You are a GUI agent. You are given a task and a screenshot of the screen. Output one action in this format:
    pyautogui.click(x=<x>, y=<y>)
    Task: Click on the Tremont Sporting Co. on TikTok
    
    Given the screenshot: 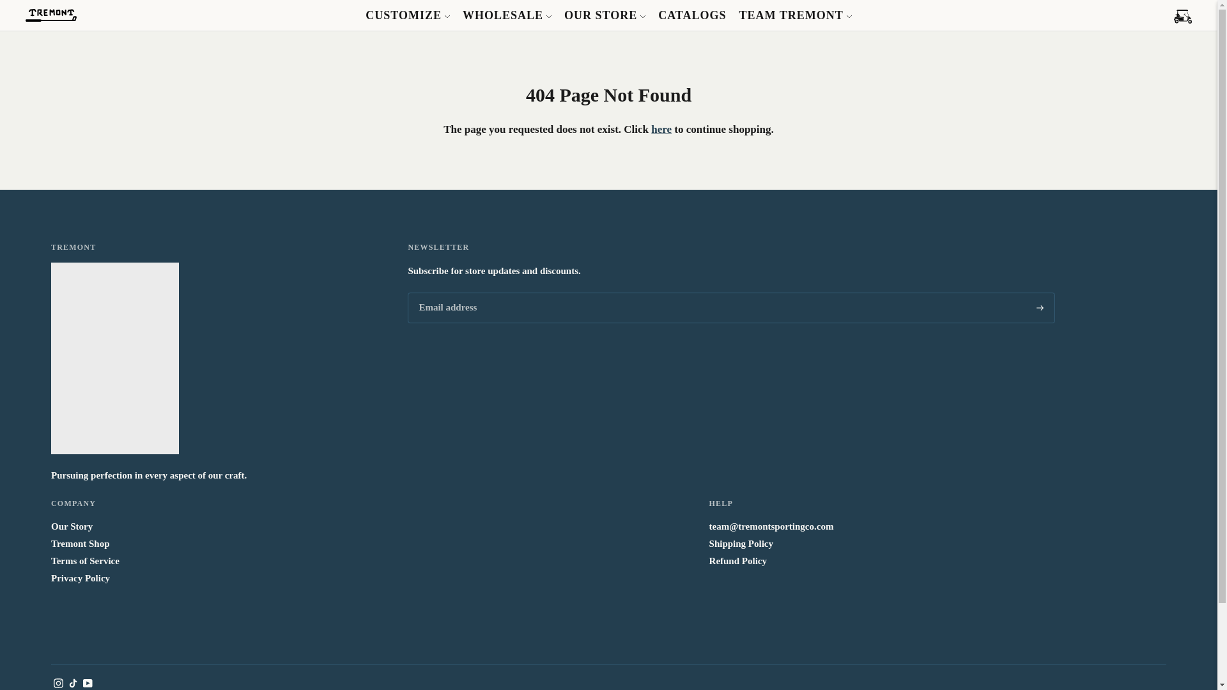 What is the action you would take?
    pyautogui.click(x=73, y=685)
    